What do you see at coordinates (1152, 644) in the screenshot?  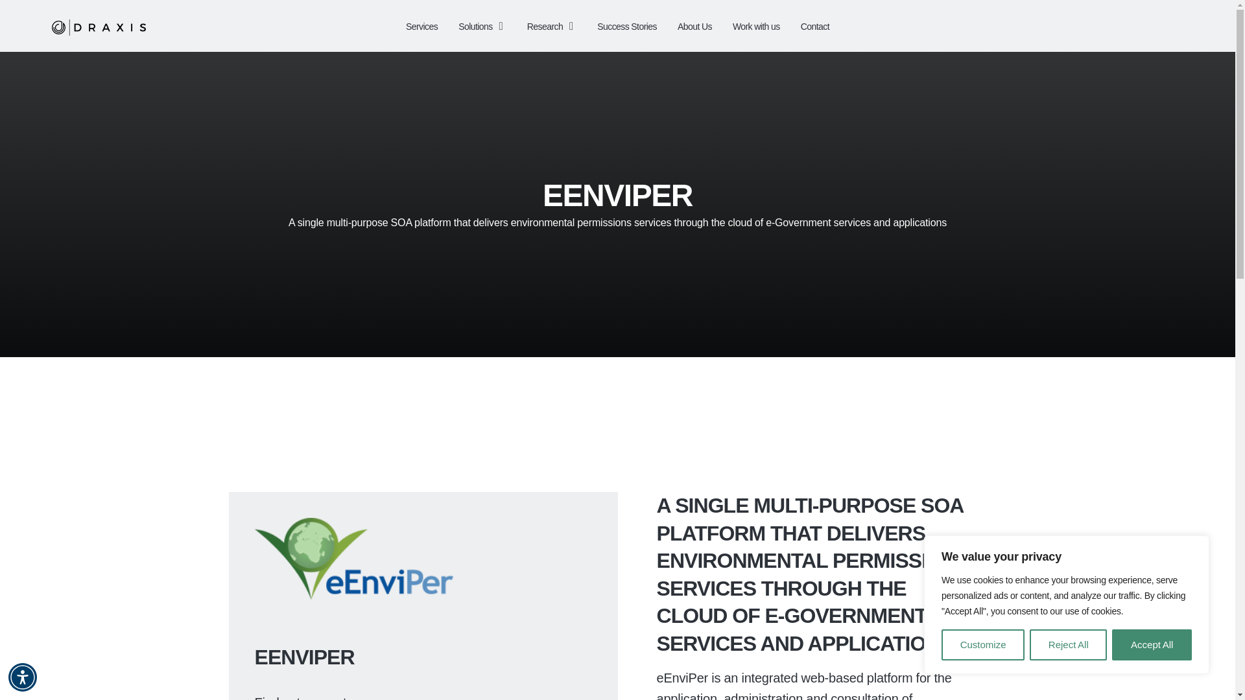 I see `Accept All` at bounding box center [1152, 644].